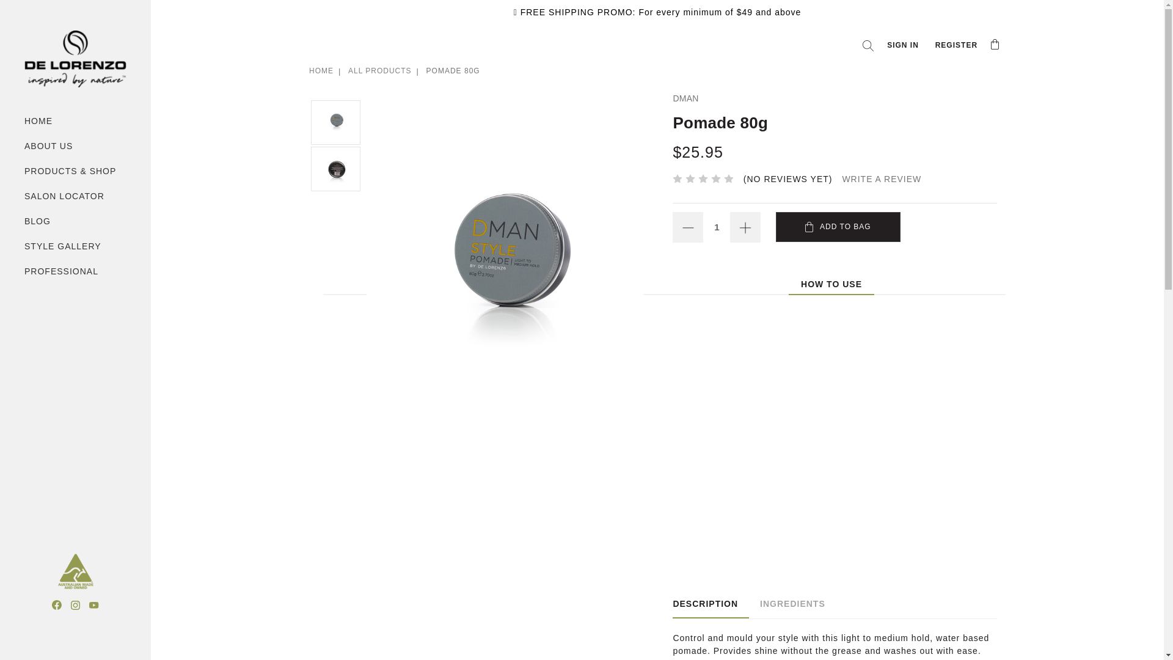  I want to click on PROFESSIONAL, so click(75, 271).